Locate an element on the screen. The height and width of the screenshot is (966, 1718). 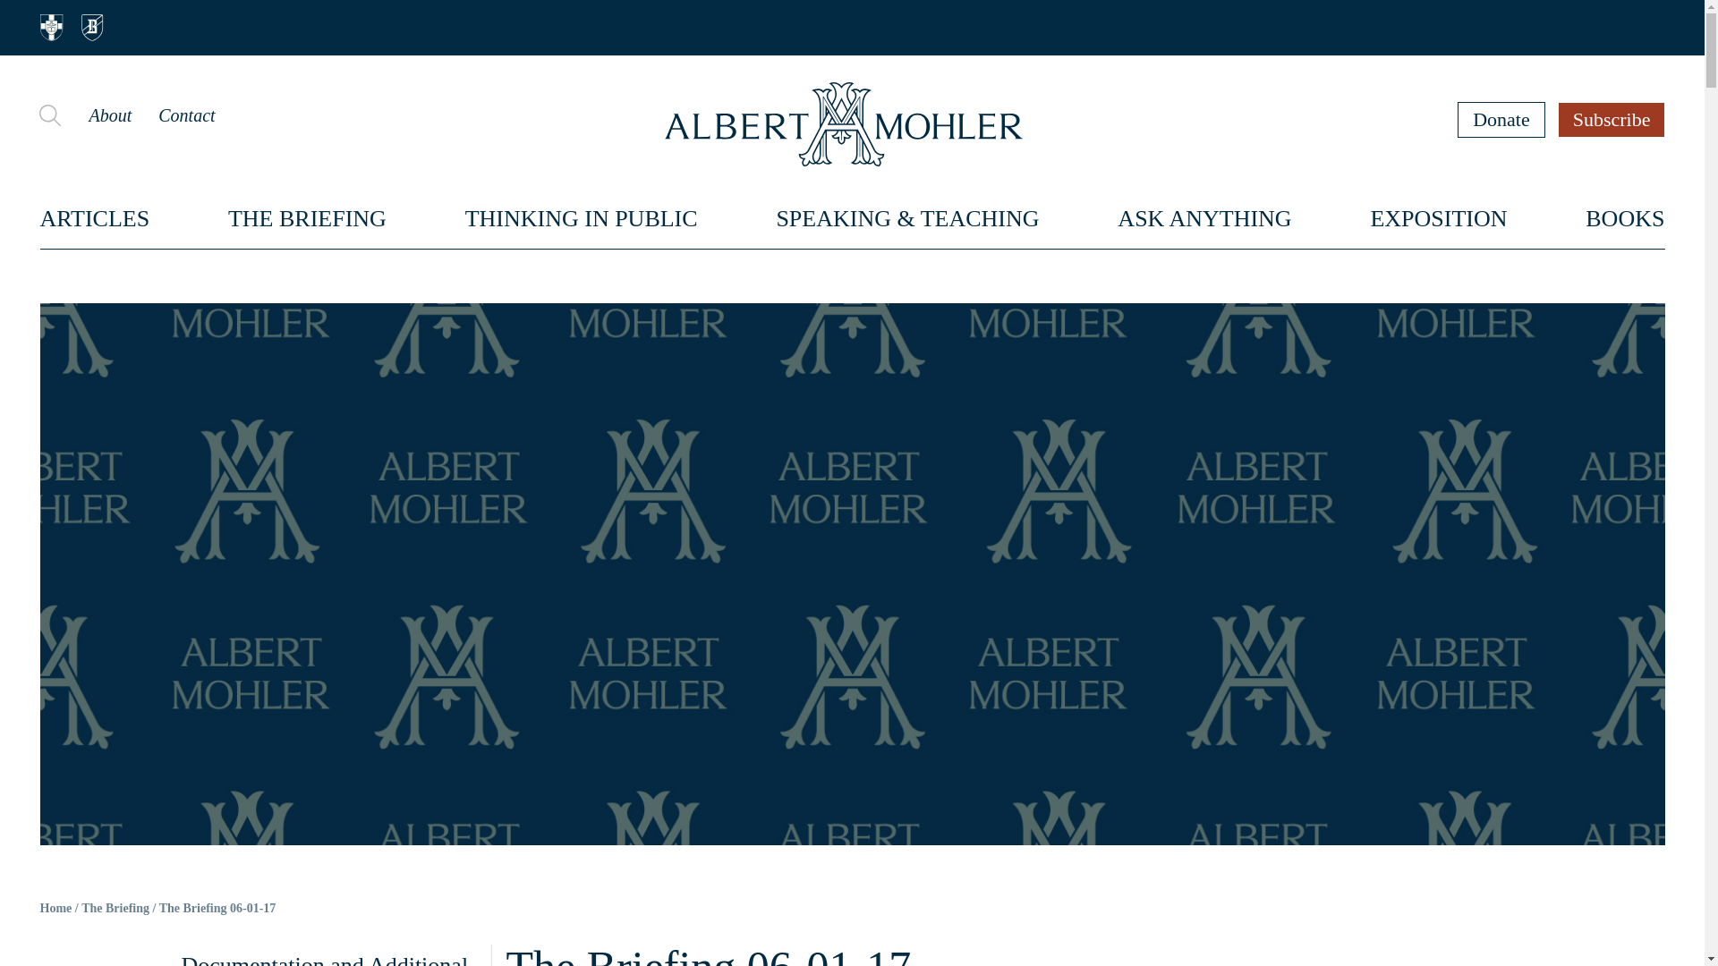
About is located at coordinates (109, 114).